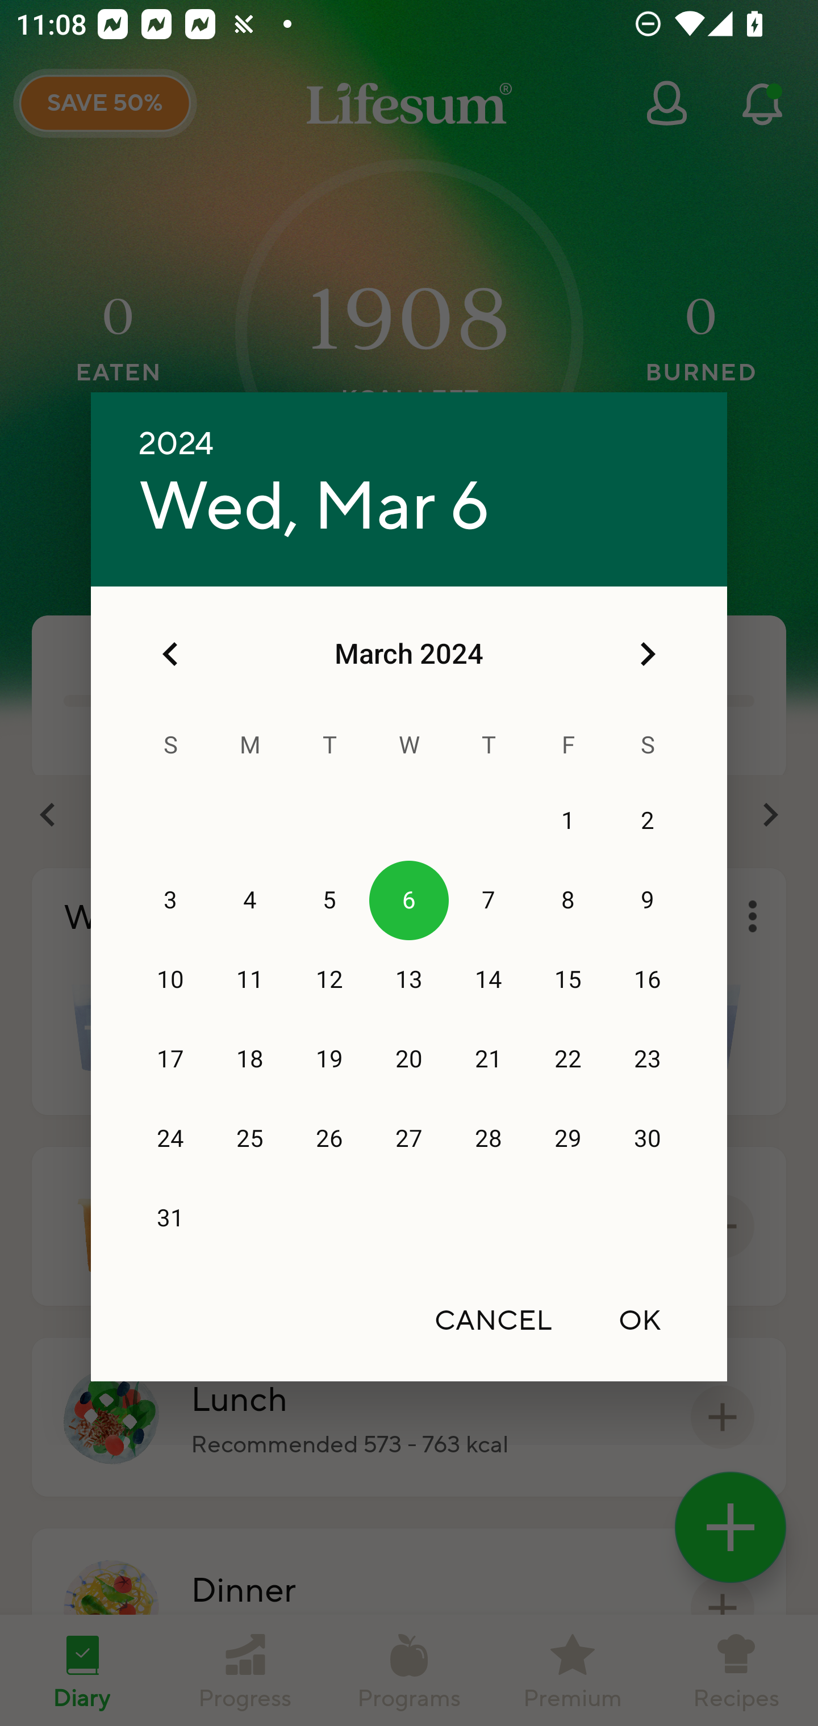  I want to click on Next month, so click(648, 654).